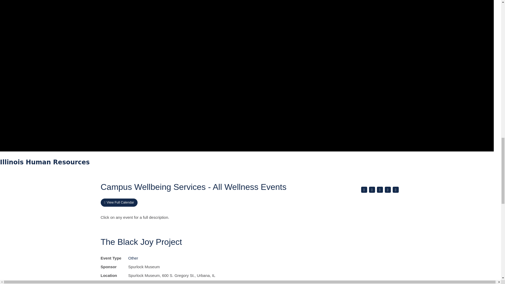  I want to click on Email, so click(380, 190).